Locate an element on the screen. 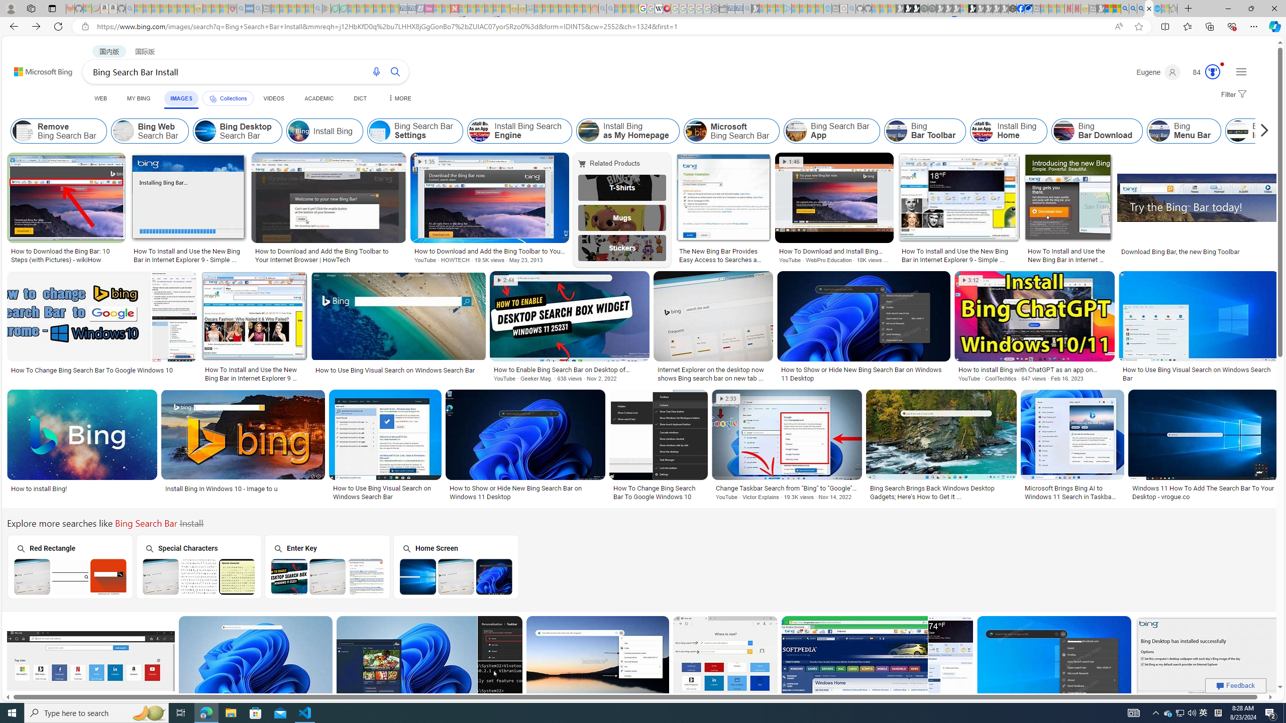  MORE is located at coordinates (399, 98).